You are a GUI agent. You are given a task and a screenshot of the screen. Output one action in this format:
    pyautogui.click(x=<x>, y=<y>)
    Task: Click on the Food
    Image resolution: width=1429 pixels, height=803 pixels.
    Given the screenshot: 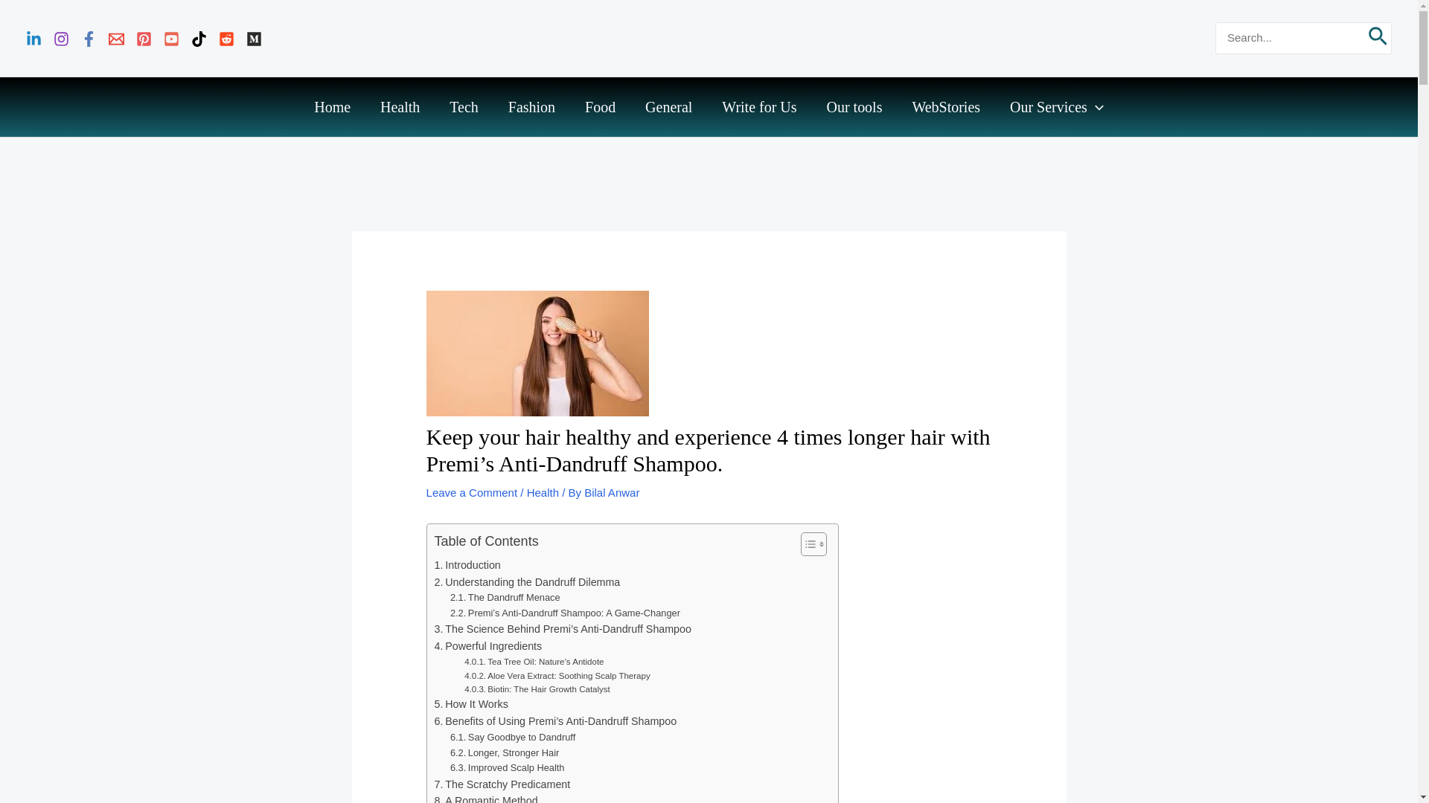 What is the action you would take?
    pyautogui.click(x=600, y=107)
    